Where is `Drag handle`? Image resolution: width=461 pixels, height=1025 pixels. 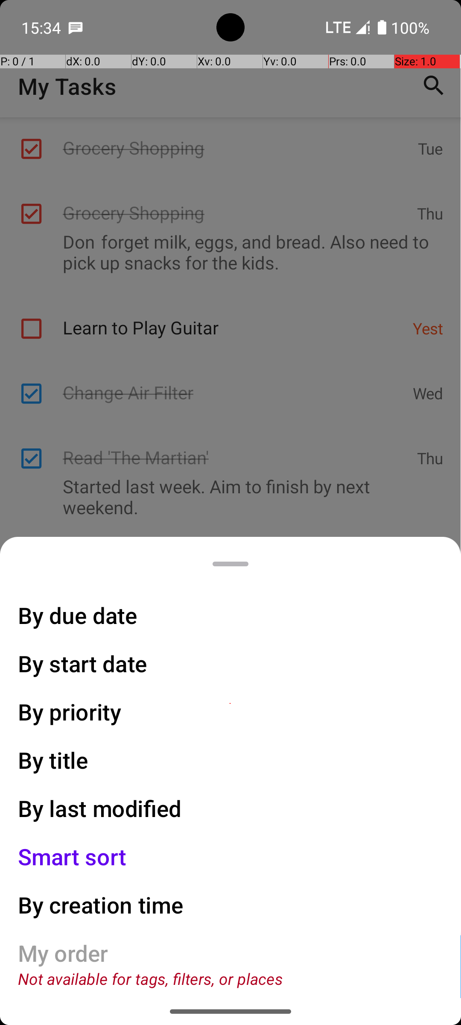
Drag handle is located at coordinates (230, 564).